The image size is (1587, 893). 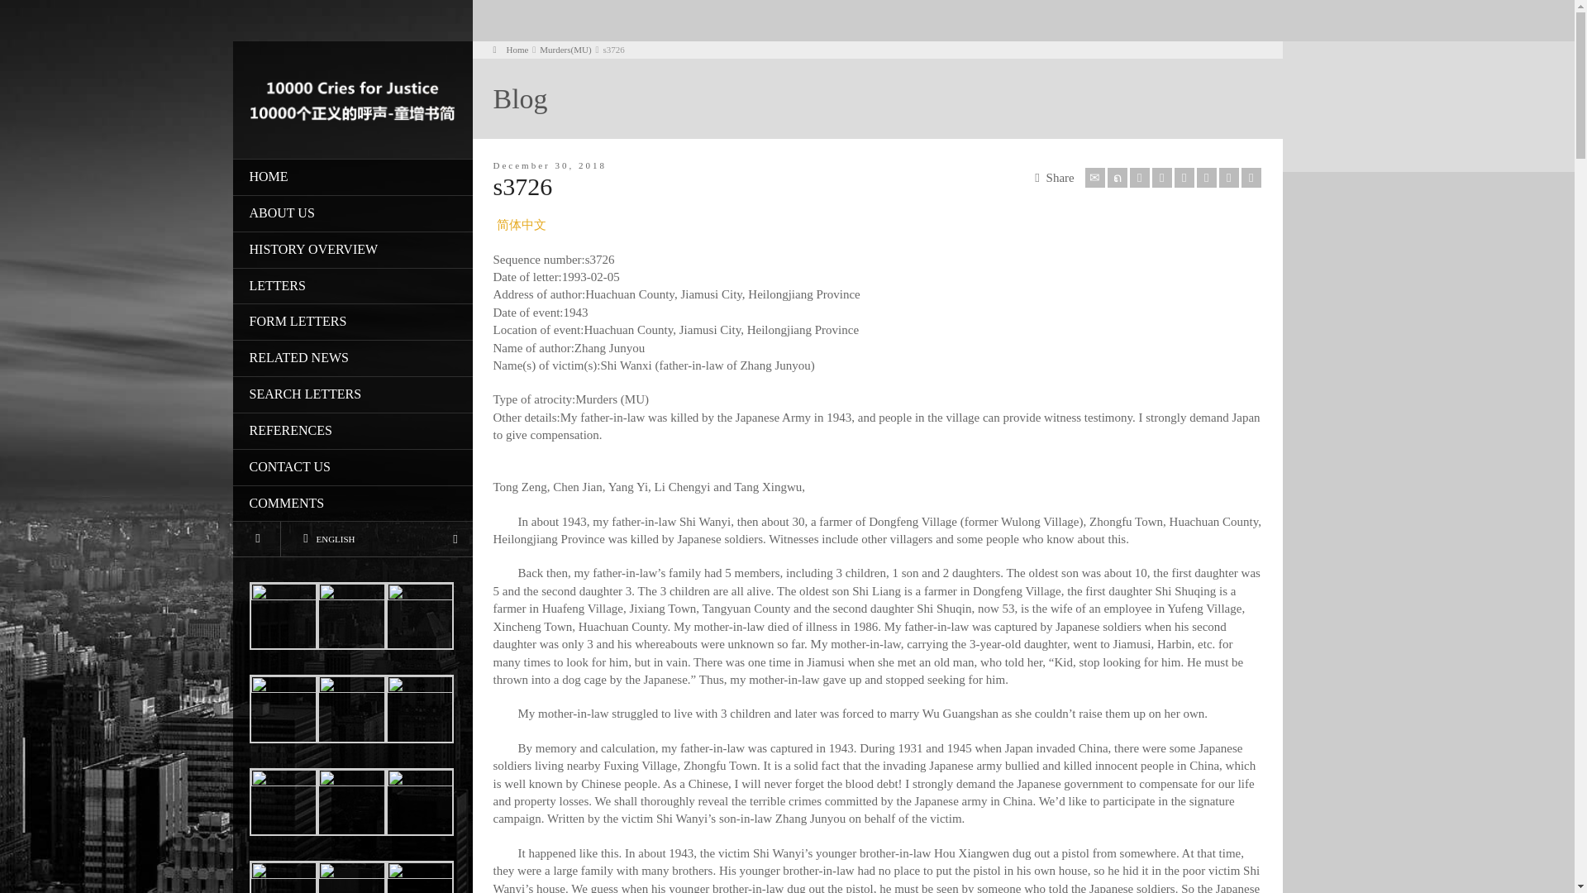 I want to click on SEARCH LETTERS, so click(x=353, y=395).